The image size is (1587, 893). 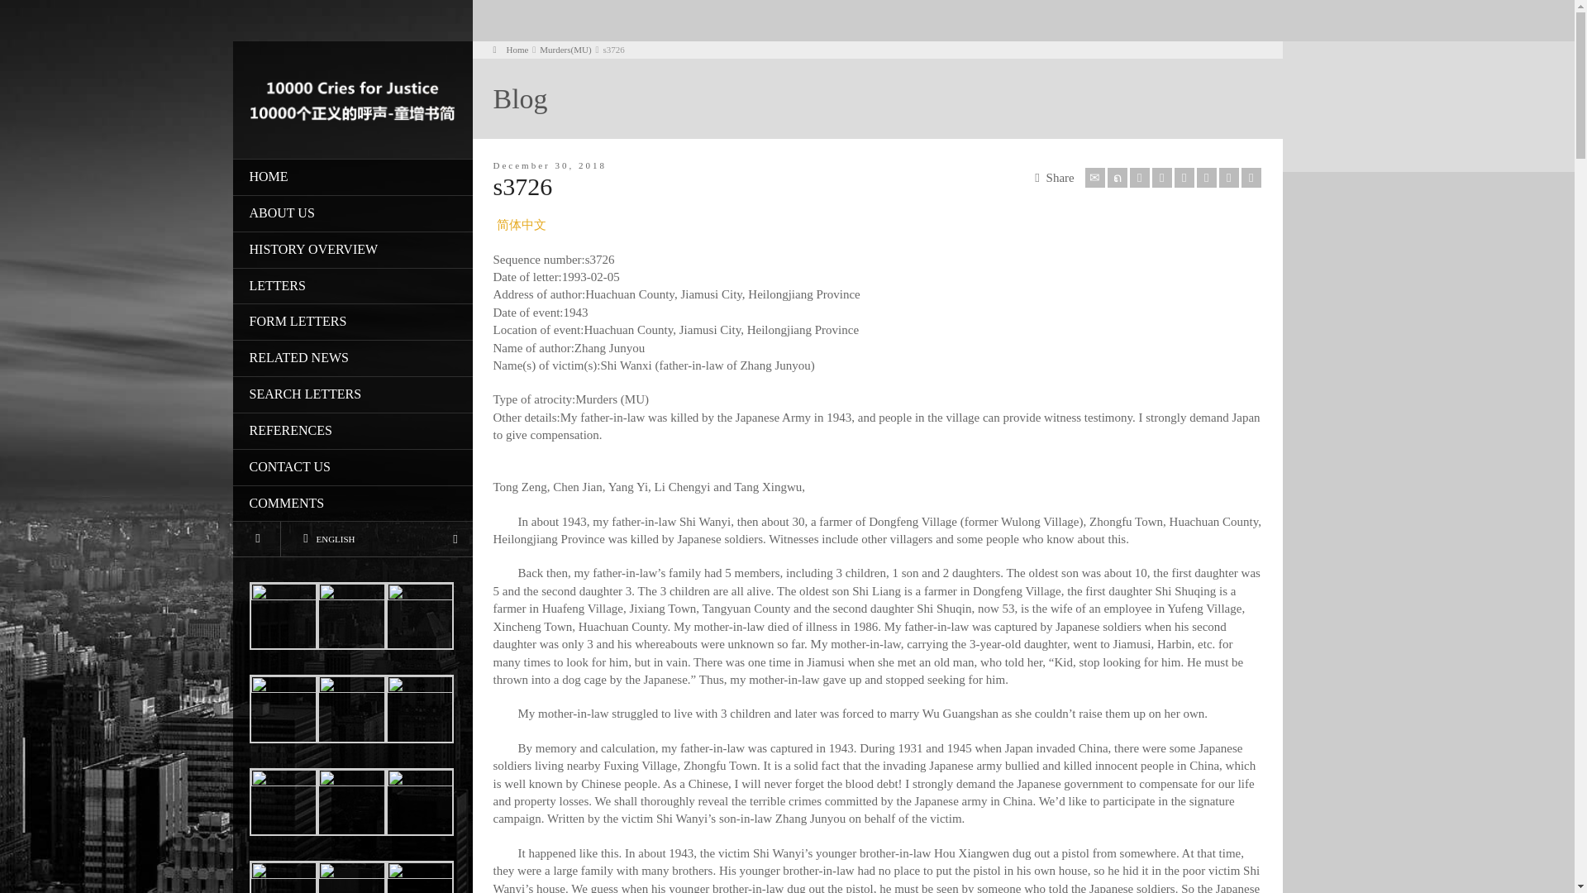 I want to click on SEARCH LETTERS, so click(x=353, y=395).